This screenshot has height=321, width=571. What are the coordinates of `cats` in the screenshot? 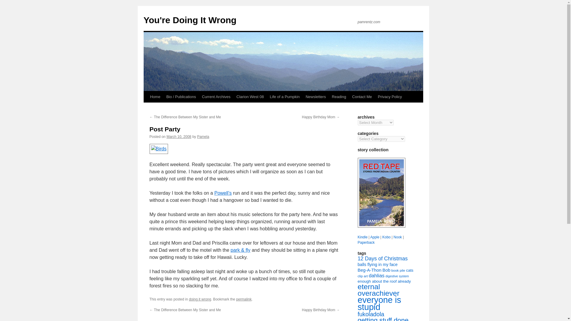 It's located at (410, 270).